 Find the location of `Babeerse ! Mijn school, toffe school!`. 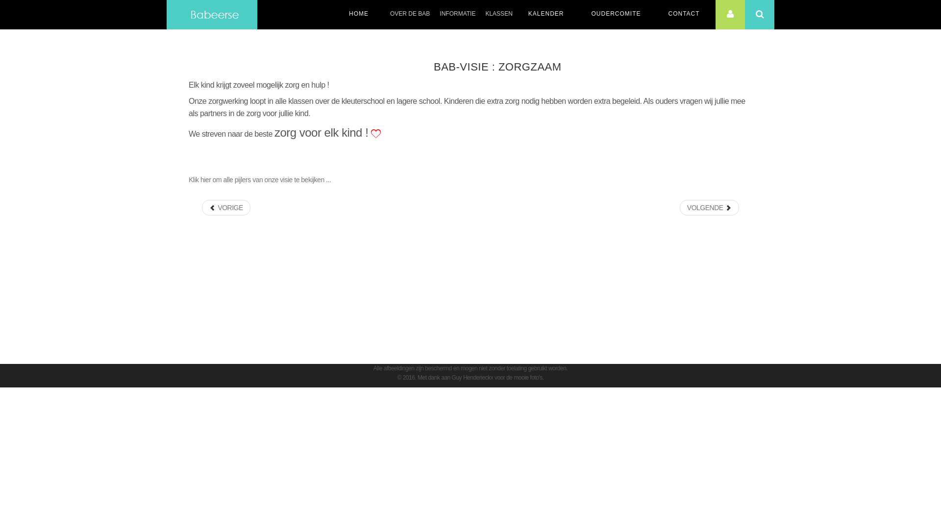

Babeerse ! Mijn school, toffe school! is located at coordinates (212, 15).